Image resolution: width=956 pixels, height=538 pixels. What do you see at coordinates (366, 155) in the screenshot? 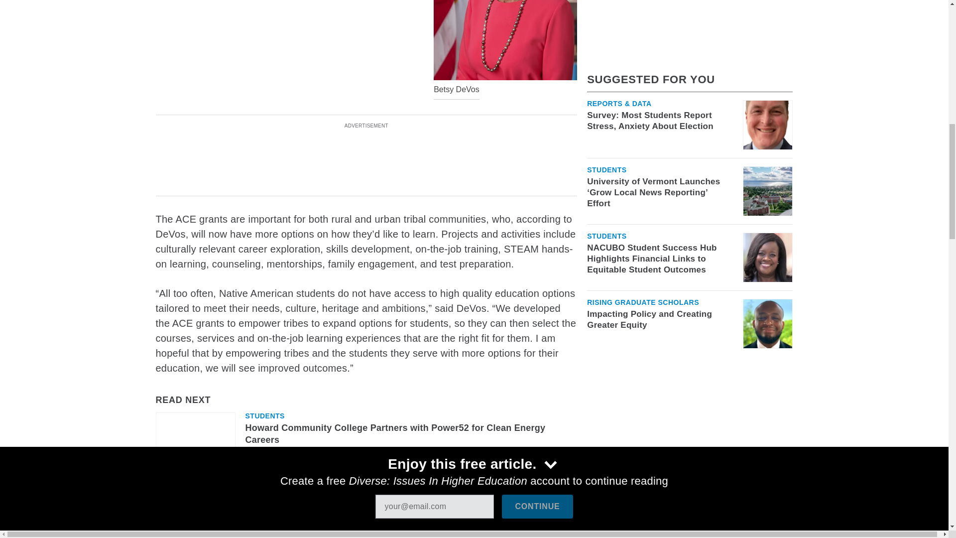
I see `3rd party ad content` at bounding box center [366, 155].